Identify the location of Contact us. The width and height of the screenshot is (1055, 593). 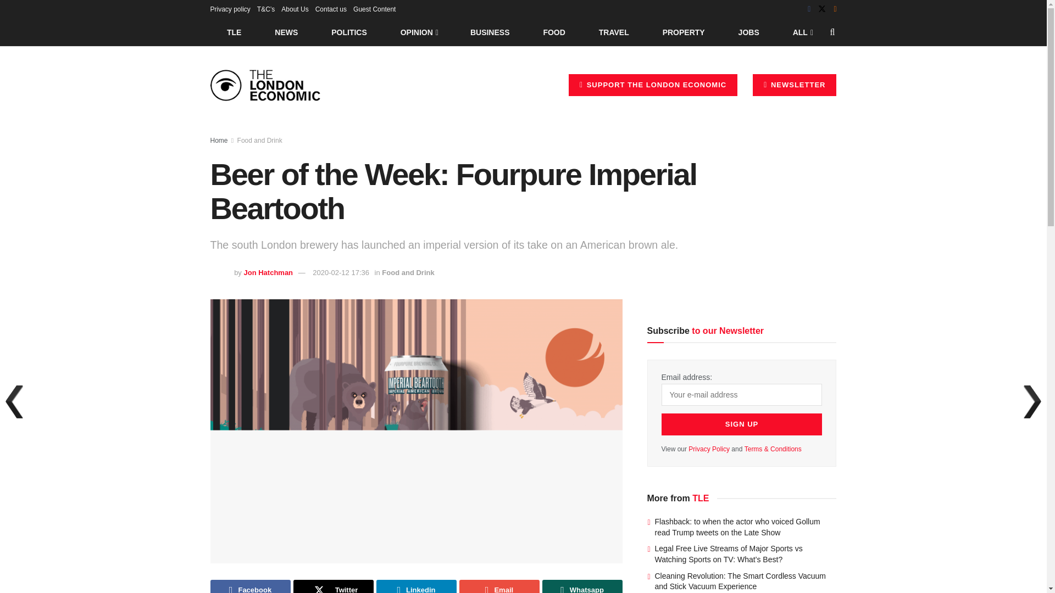
(331, 9).